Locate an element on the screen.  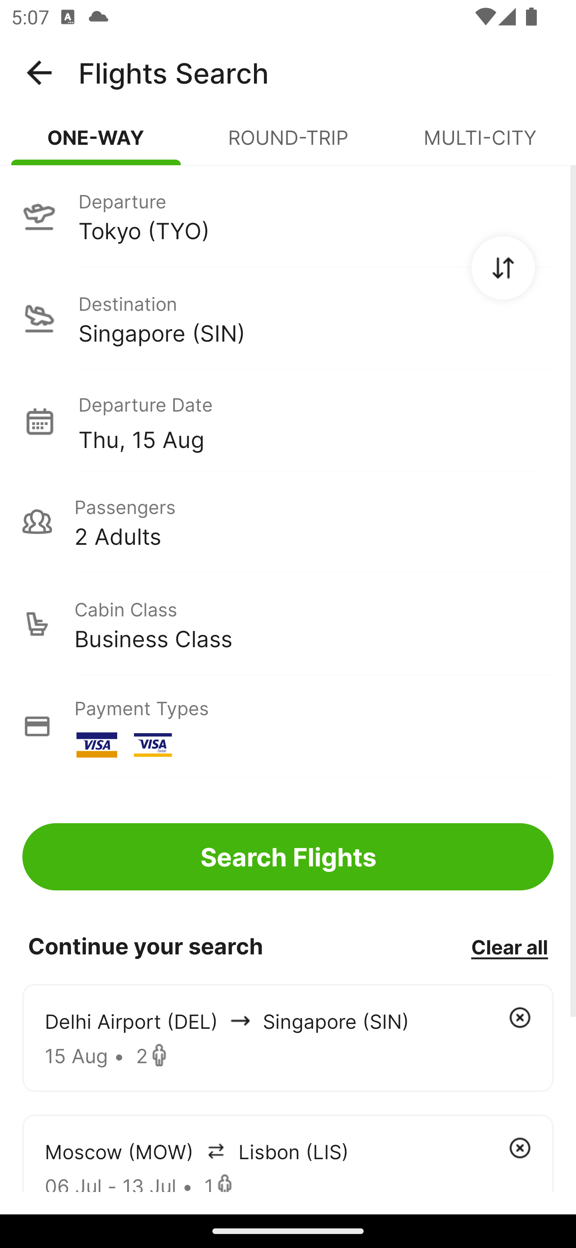
Passengers 2 Adults is located at coordinates (288, 522).